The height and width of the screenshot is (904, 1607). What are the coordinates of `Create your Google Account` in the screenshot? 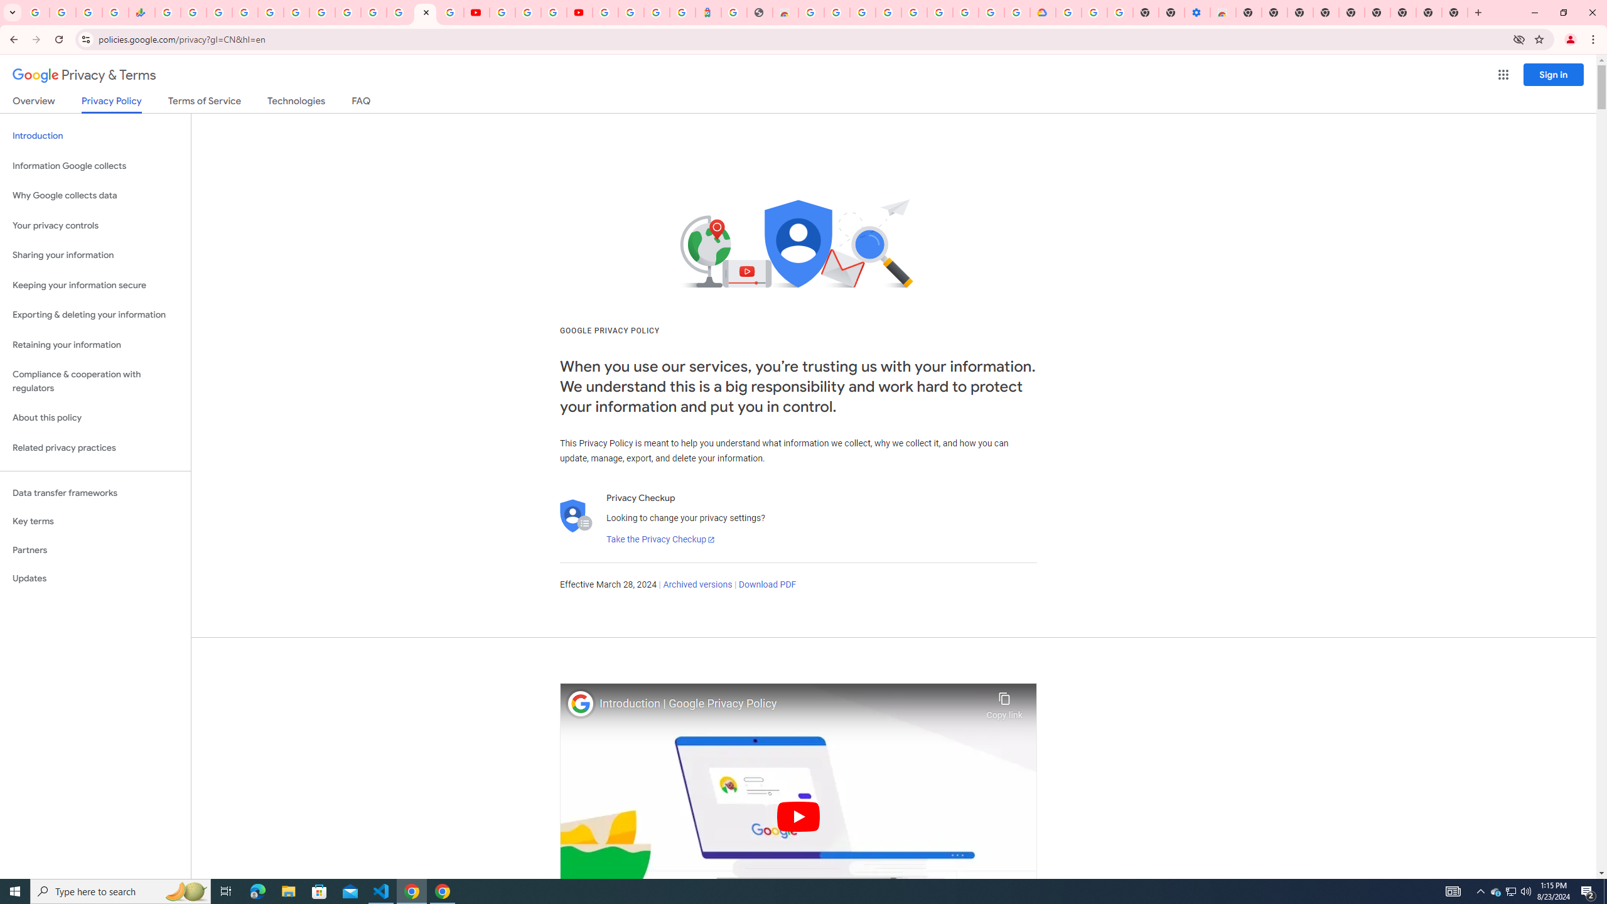 It's located at (836, 13).